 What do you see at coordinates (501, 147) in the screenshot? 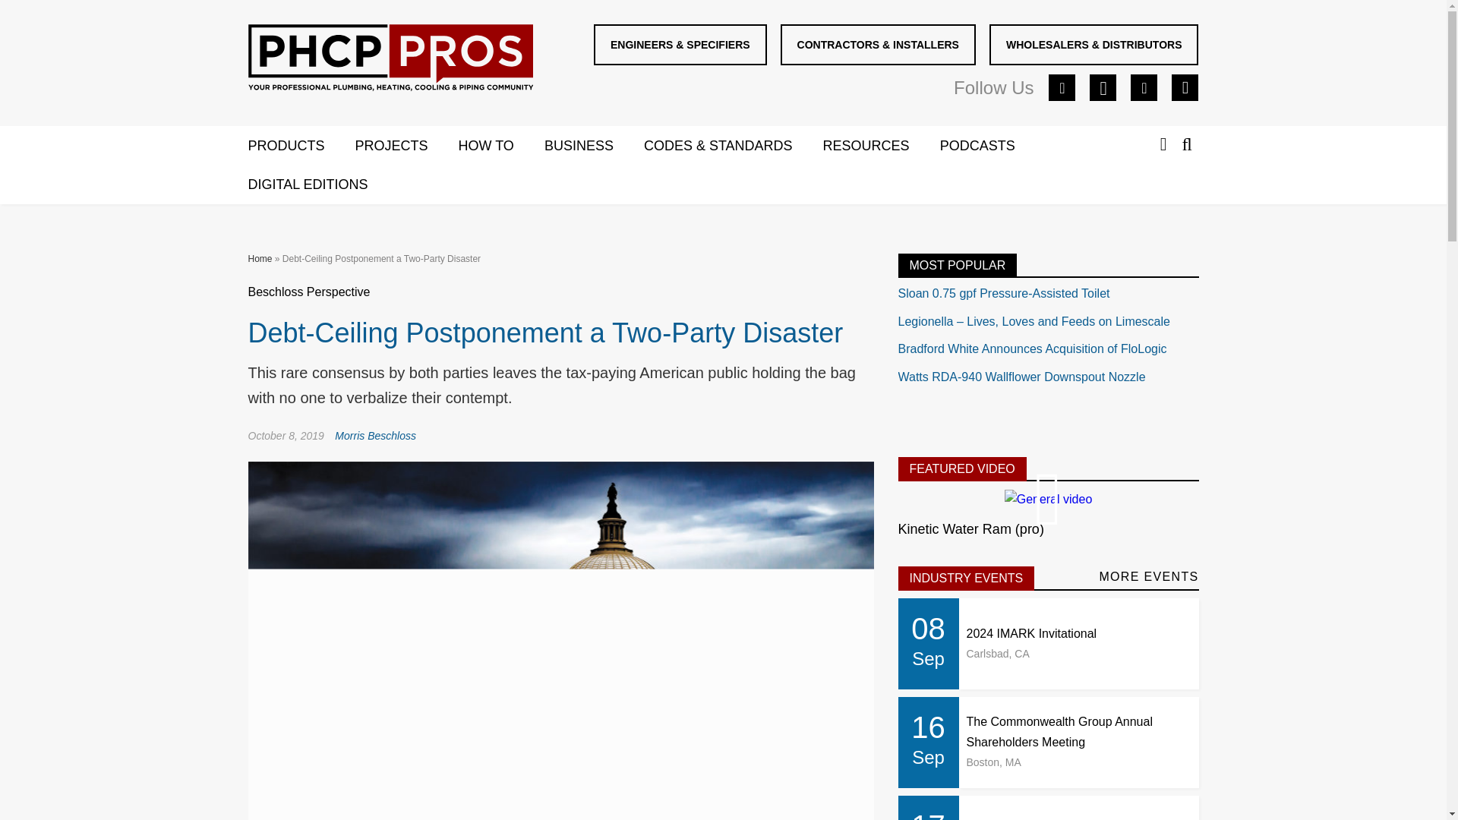
I see `HOW TO` at bounding box center [501, 147].